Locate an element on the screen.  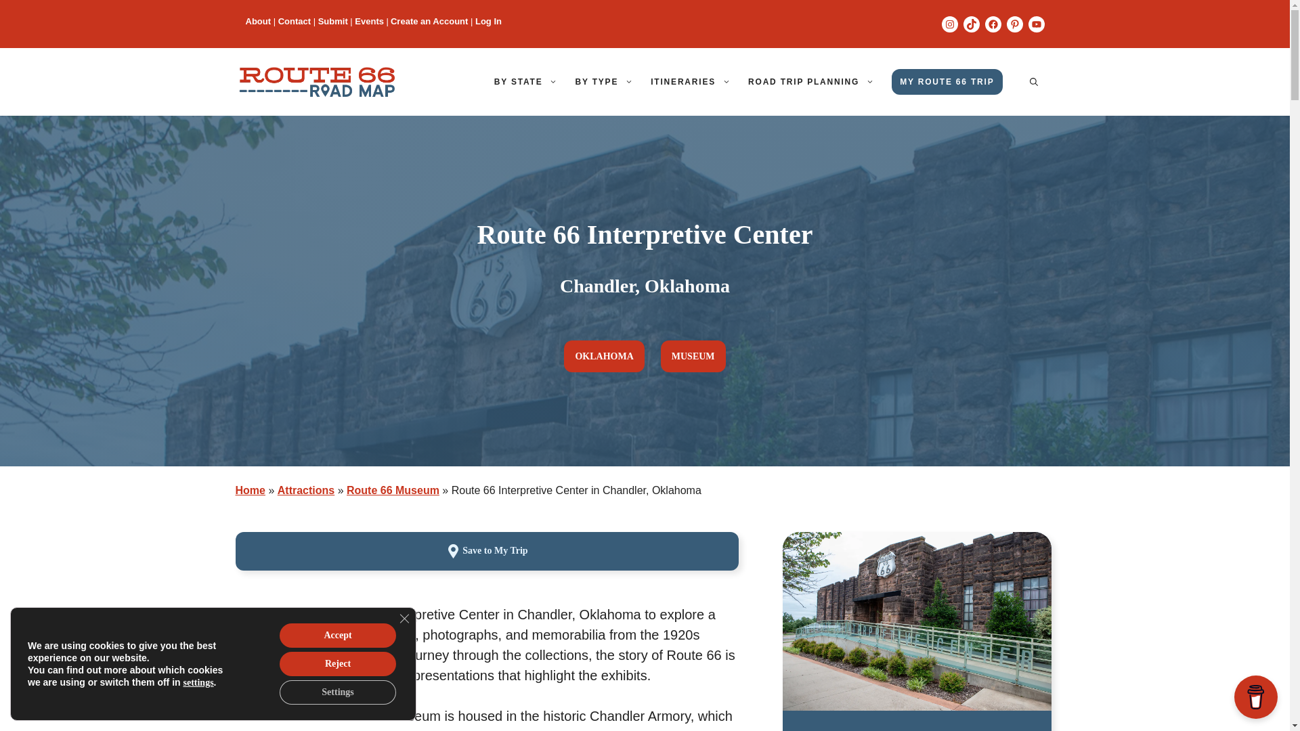
ITINERARIES is located at coordinates (695, 81).